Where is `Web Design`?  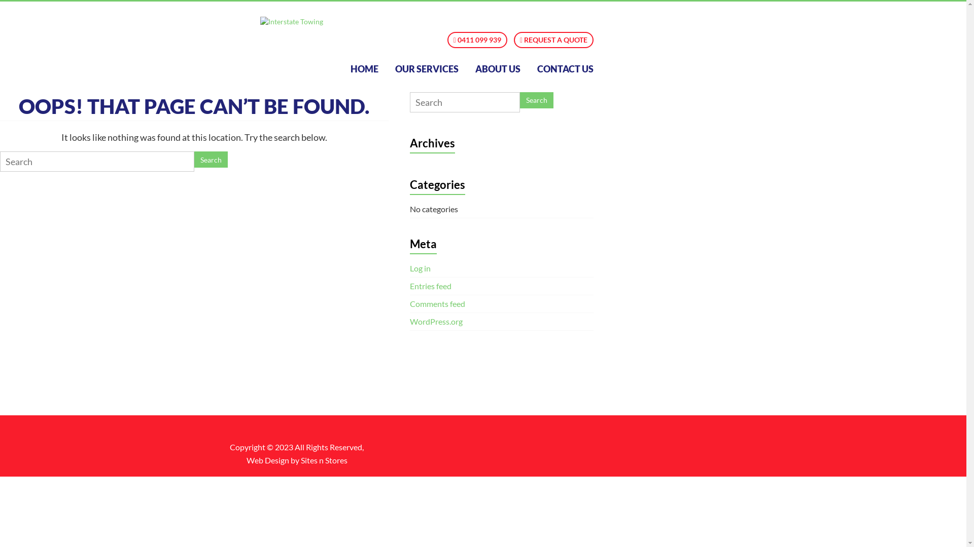 Web Design is located at coordinates (268, 460).